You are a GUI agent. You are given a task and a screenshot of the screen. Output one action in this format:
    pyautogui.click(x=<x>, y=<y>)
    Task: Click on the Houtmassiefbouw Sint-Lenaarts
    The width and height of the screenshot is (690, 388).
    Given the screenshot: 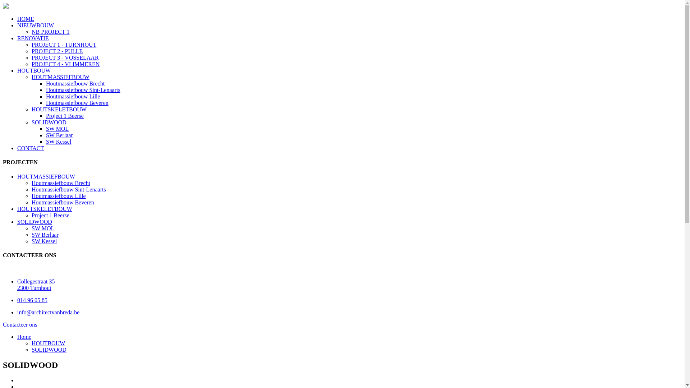 What is the action you would take?
    pyautogui.click(x=69, y=190)
    